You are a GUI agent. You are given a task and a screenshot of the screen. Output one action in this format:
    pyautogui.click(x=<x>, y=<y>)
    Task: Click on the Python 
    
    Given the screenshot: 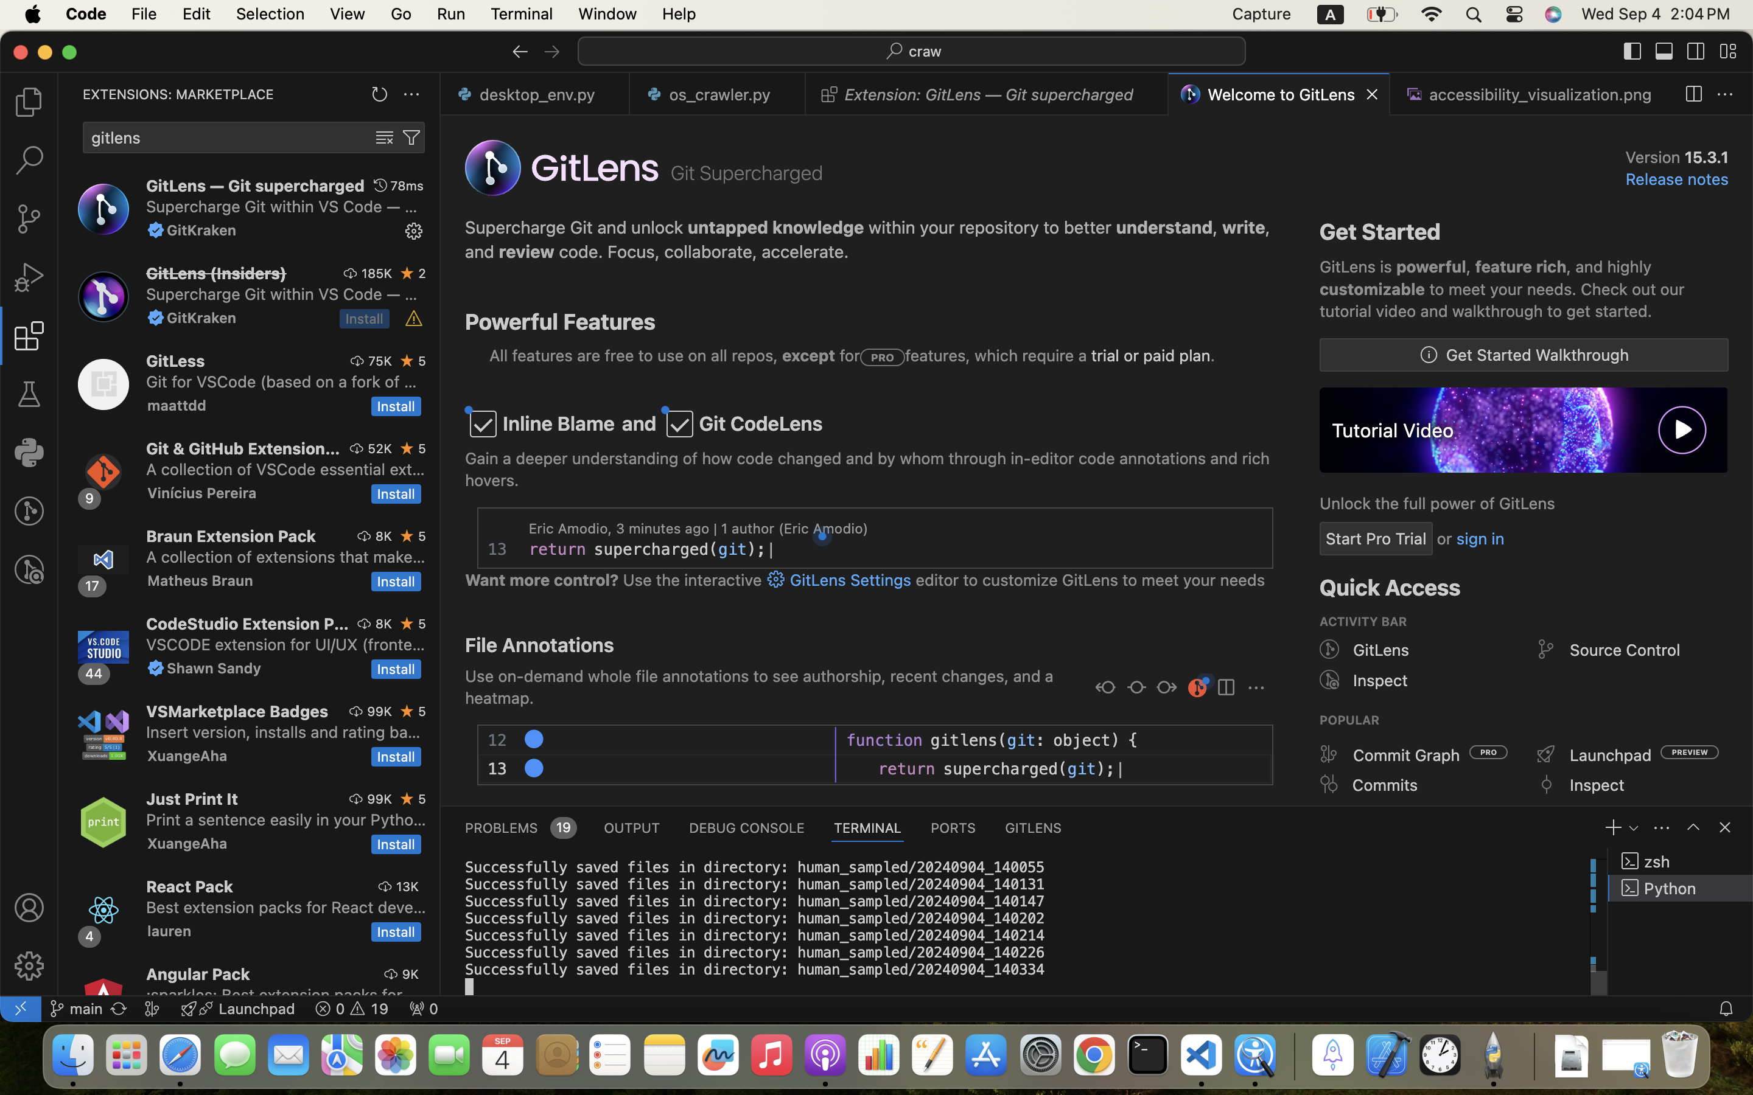 What is the action you would take?
    pyautogui.click(x=1681, y=888)
    